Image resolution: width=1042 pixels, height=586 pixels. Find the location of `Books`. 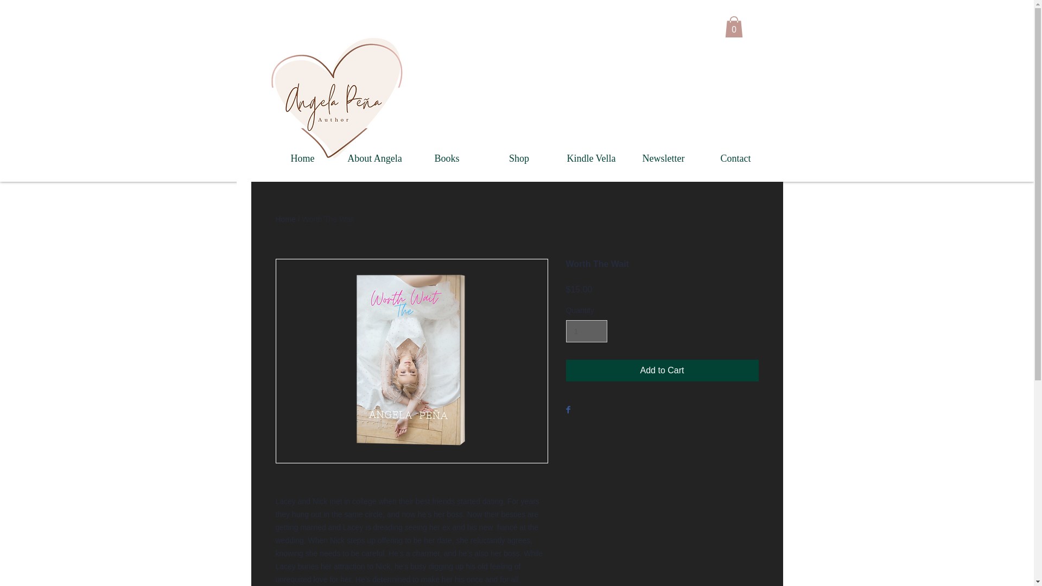

Books is located at coordinates (447, 158).